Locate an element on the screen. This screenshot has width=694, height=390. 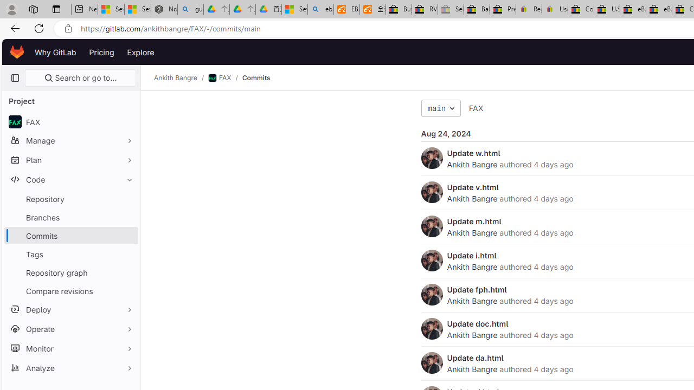
Baby Keepsakes & Announcements for sale | eBay is located at coordinates (477, 10).